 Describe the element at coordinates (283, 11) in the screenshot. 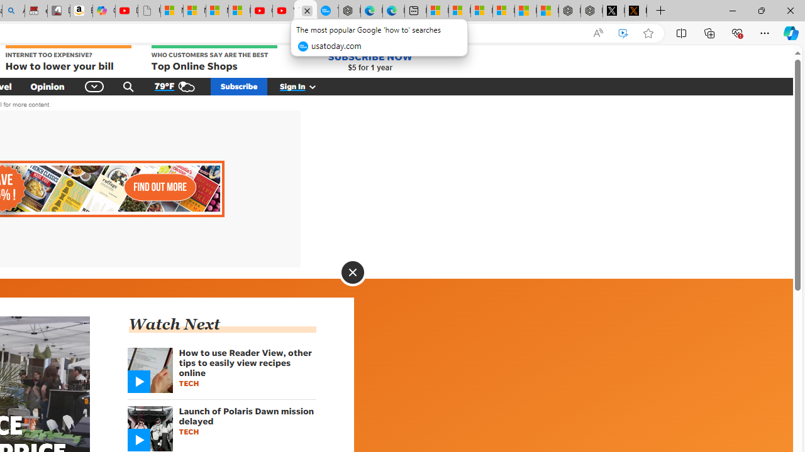

I see `YouTube Kids - An App Created for Kids to Explore Content` at that location.